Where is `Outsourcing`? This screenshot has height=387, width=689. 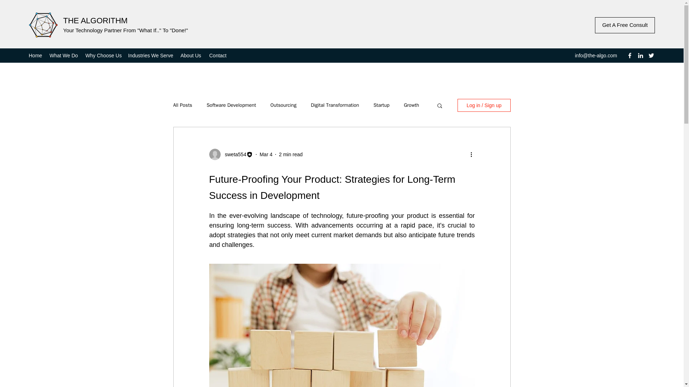
Outsourcing is located at coordinates (283, 105).